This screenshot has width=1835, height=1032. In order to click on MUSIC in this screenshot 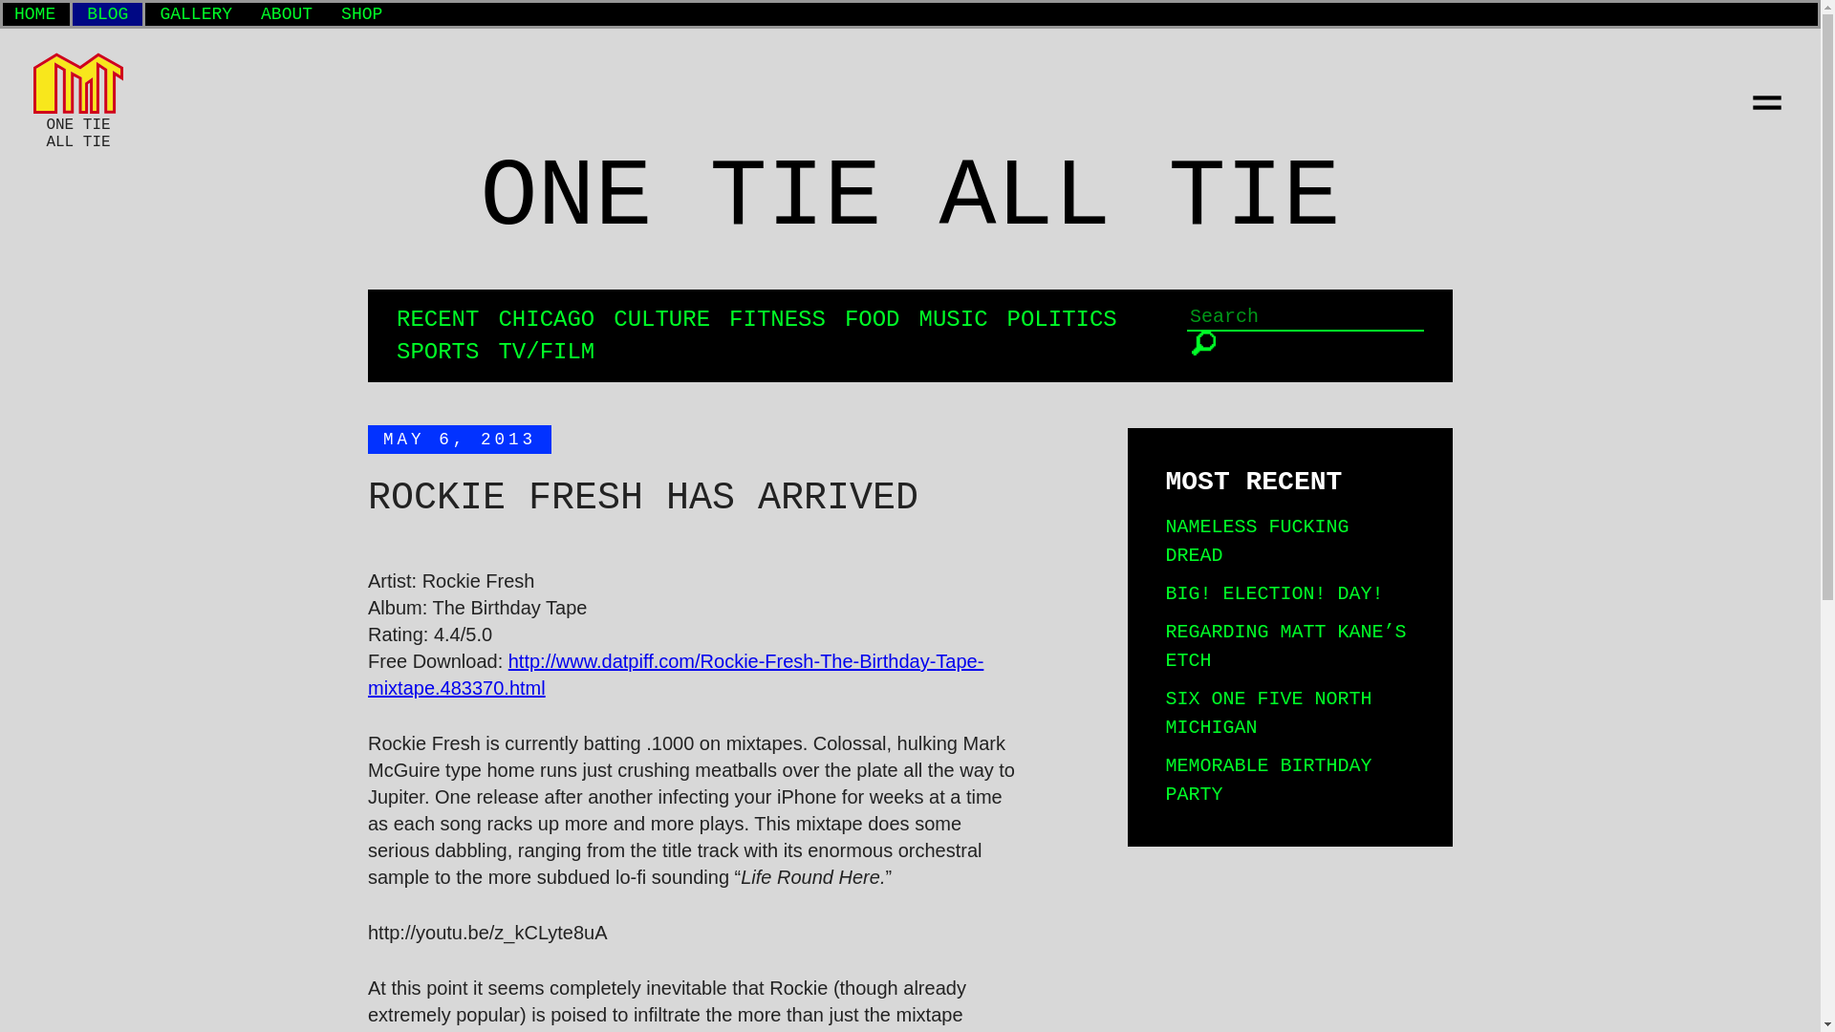, I will do `click(954, 319)`.